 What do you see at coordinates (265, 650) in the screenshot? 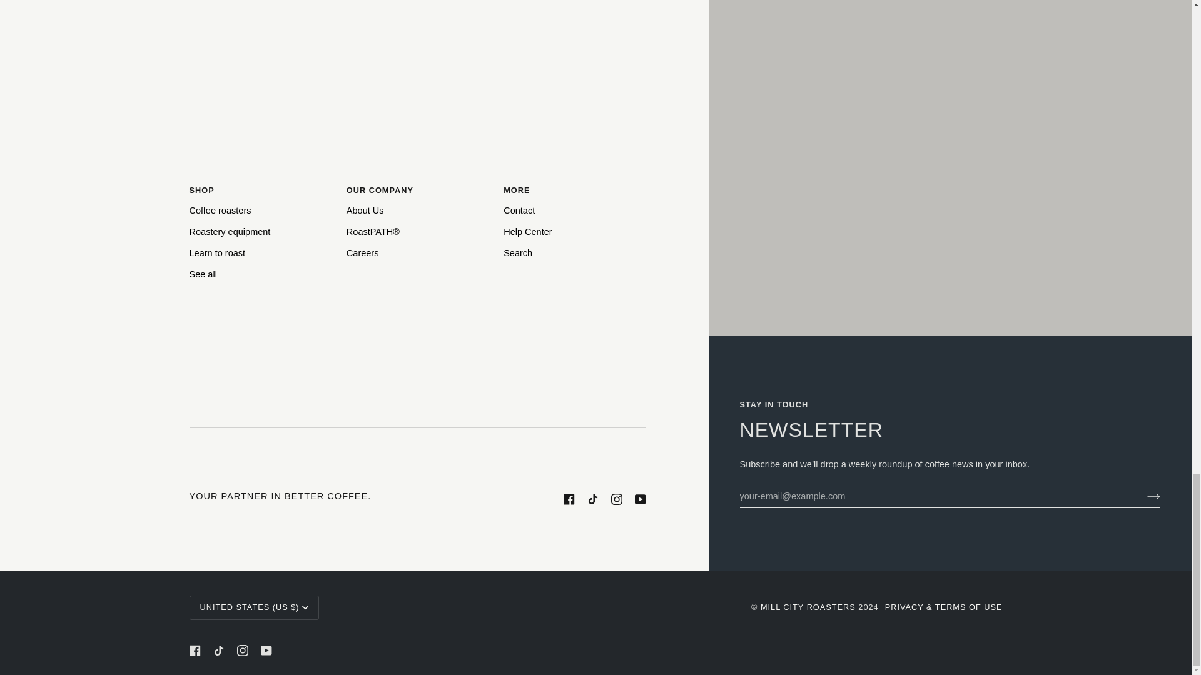
I see `YouTube` at bounding box center [265, 650].